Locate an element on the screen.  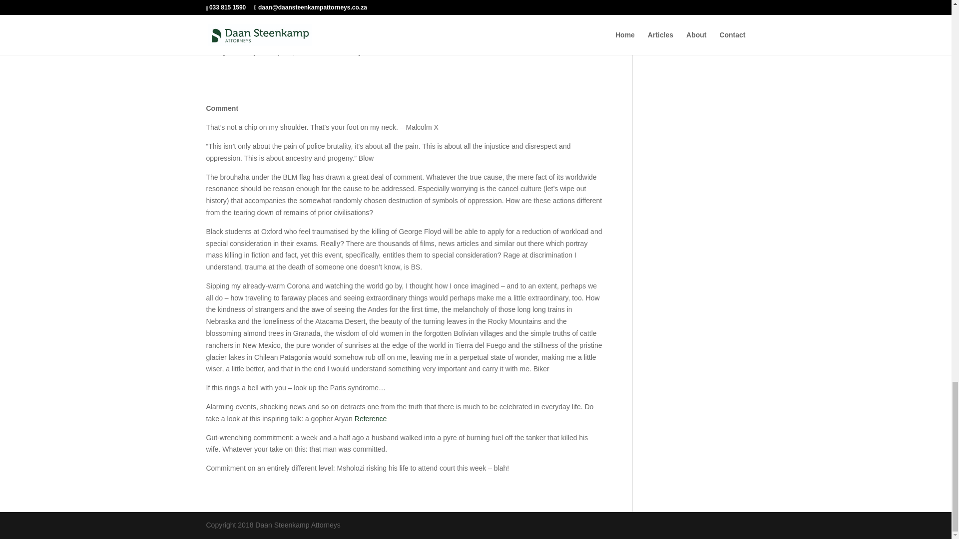
Reference is located at coordinates (371, 418).